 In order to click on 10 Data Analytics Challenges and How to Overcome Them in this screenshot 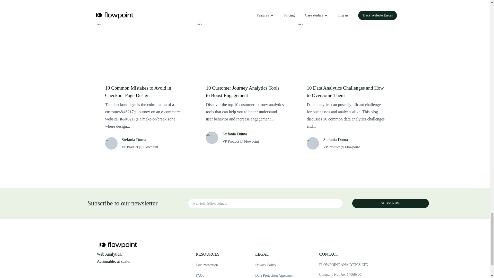, I will do `click(346, 92)`.